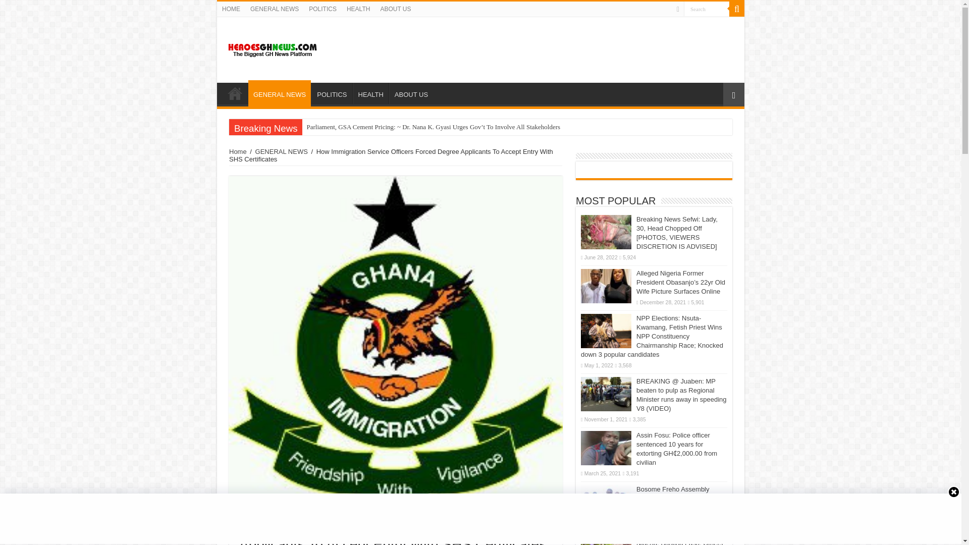 Image resolution: width=969 pixels, height=545 pixels. What do you see at coordinates (370, 93) in the screenshot?
I see `HEALTH` at bounding box center [370, 93].